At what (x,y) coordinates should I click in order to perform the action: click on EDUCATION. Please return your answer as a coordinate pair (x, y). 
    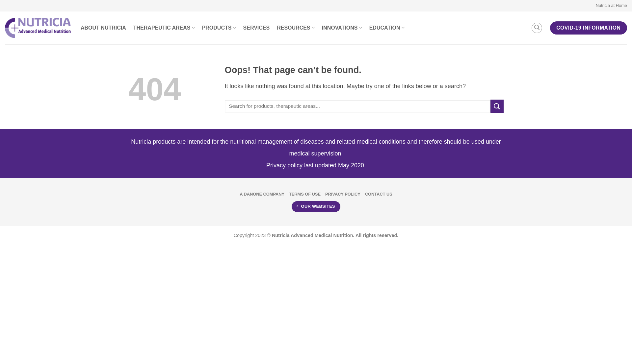
    Looking at the image, I should click on (387, 28).